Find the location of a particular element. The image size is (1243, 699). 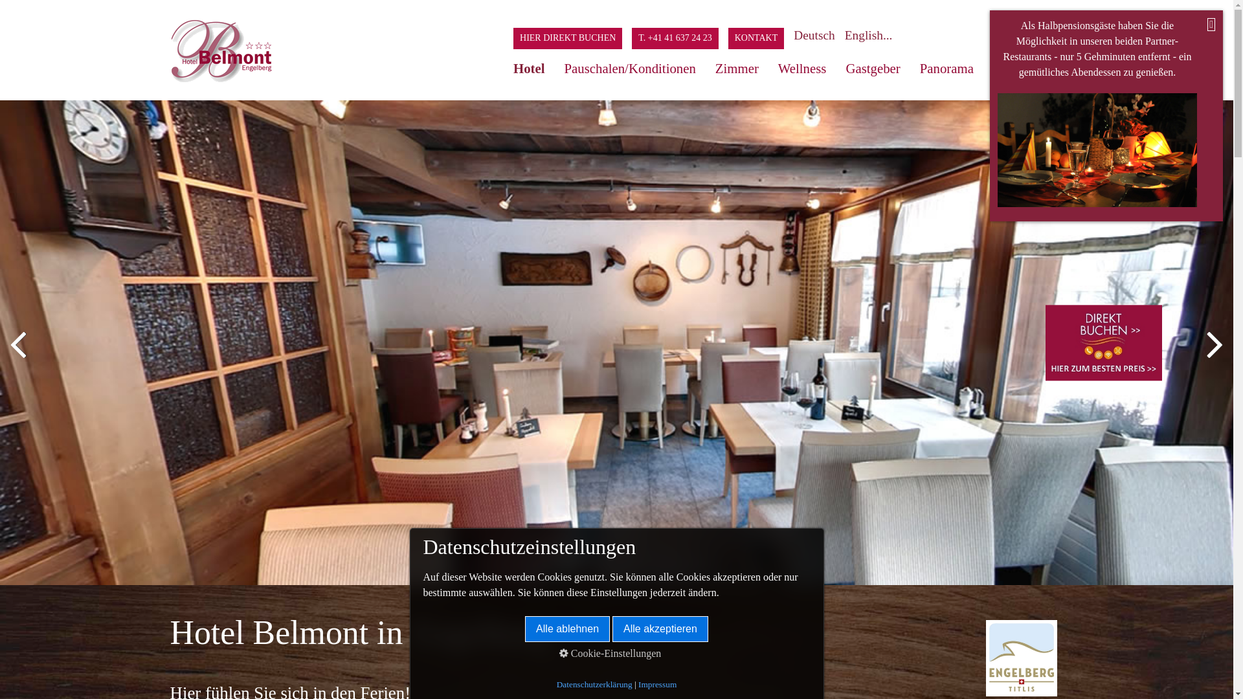

T. +41 41 637 24 23 is located at coordinates (680, 38).